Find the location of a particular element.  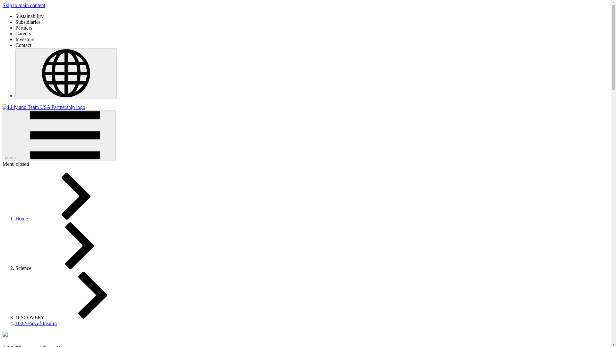

Right is located at coordinates (76, 196).